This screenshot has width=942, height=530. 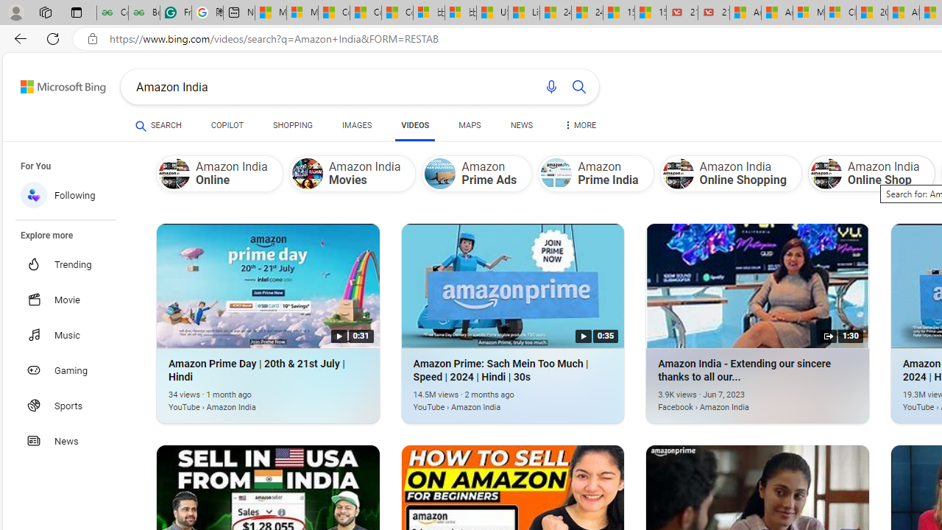 What do you see at coordinates (731, 173) in the screenshot?
I see `Amazon India Online Shopping` at bounding box center [731, 173].